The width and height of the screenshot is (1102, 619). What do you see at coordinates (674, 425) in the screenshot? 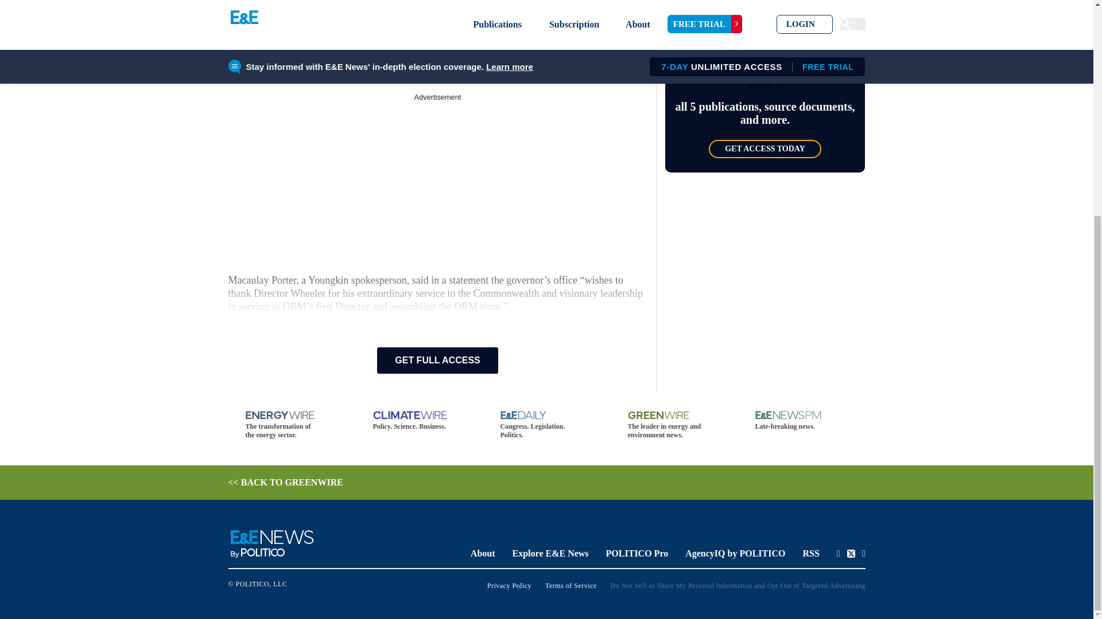
I see `The leader in energy and environment news.` at bounding box center [674, 425].